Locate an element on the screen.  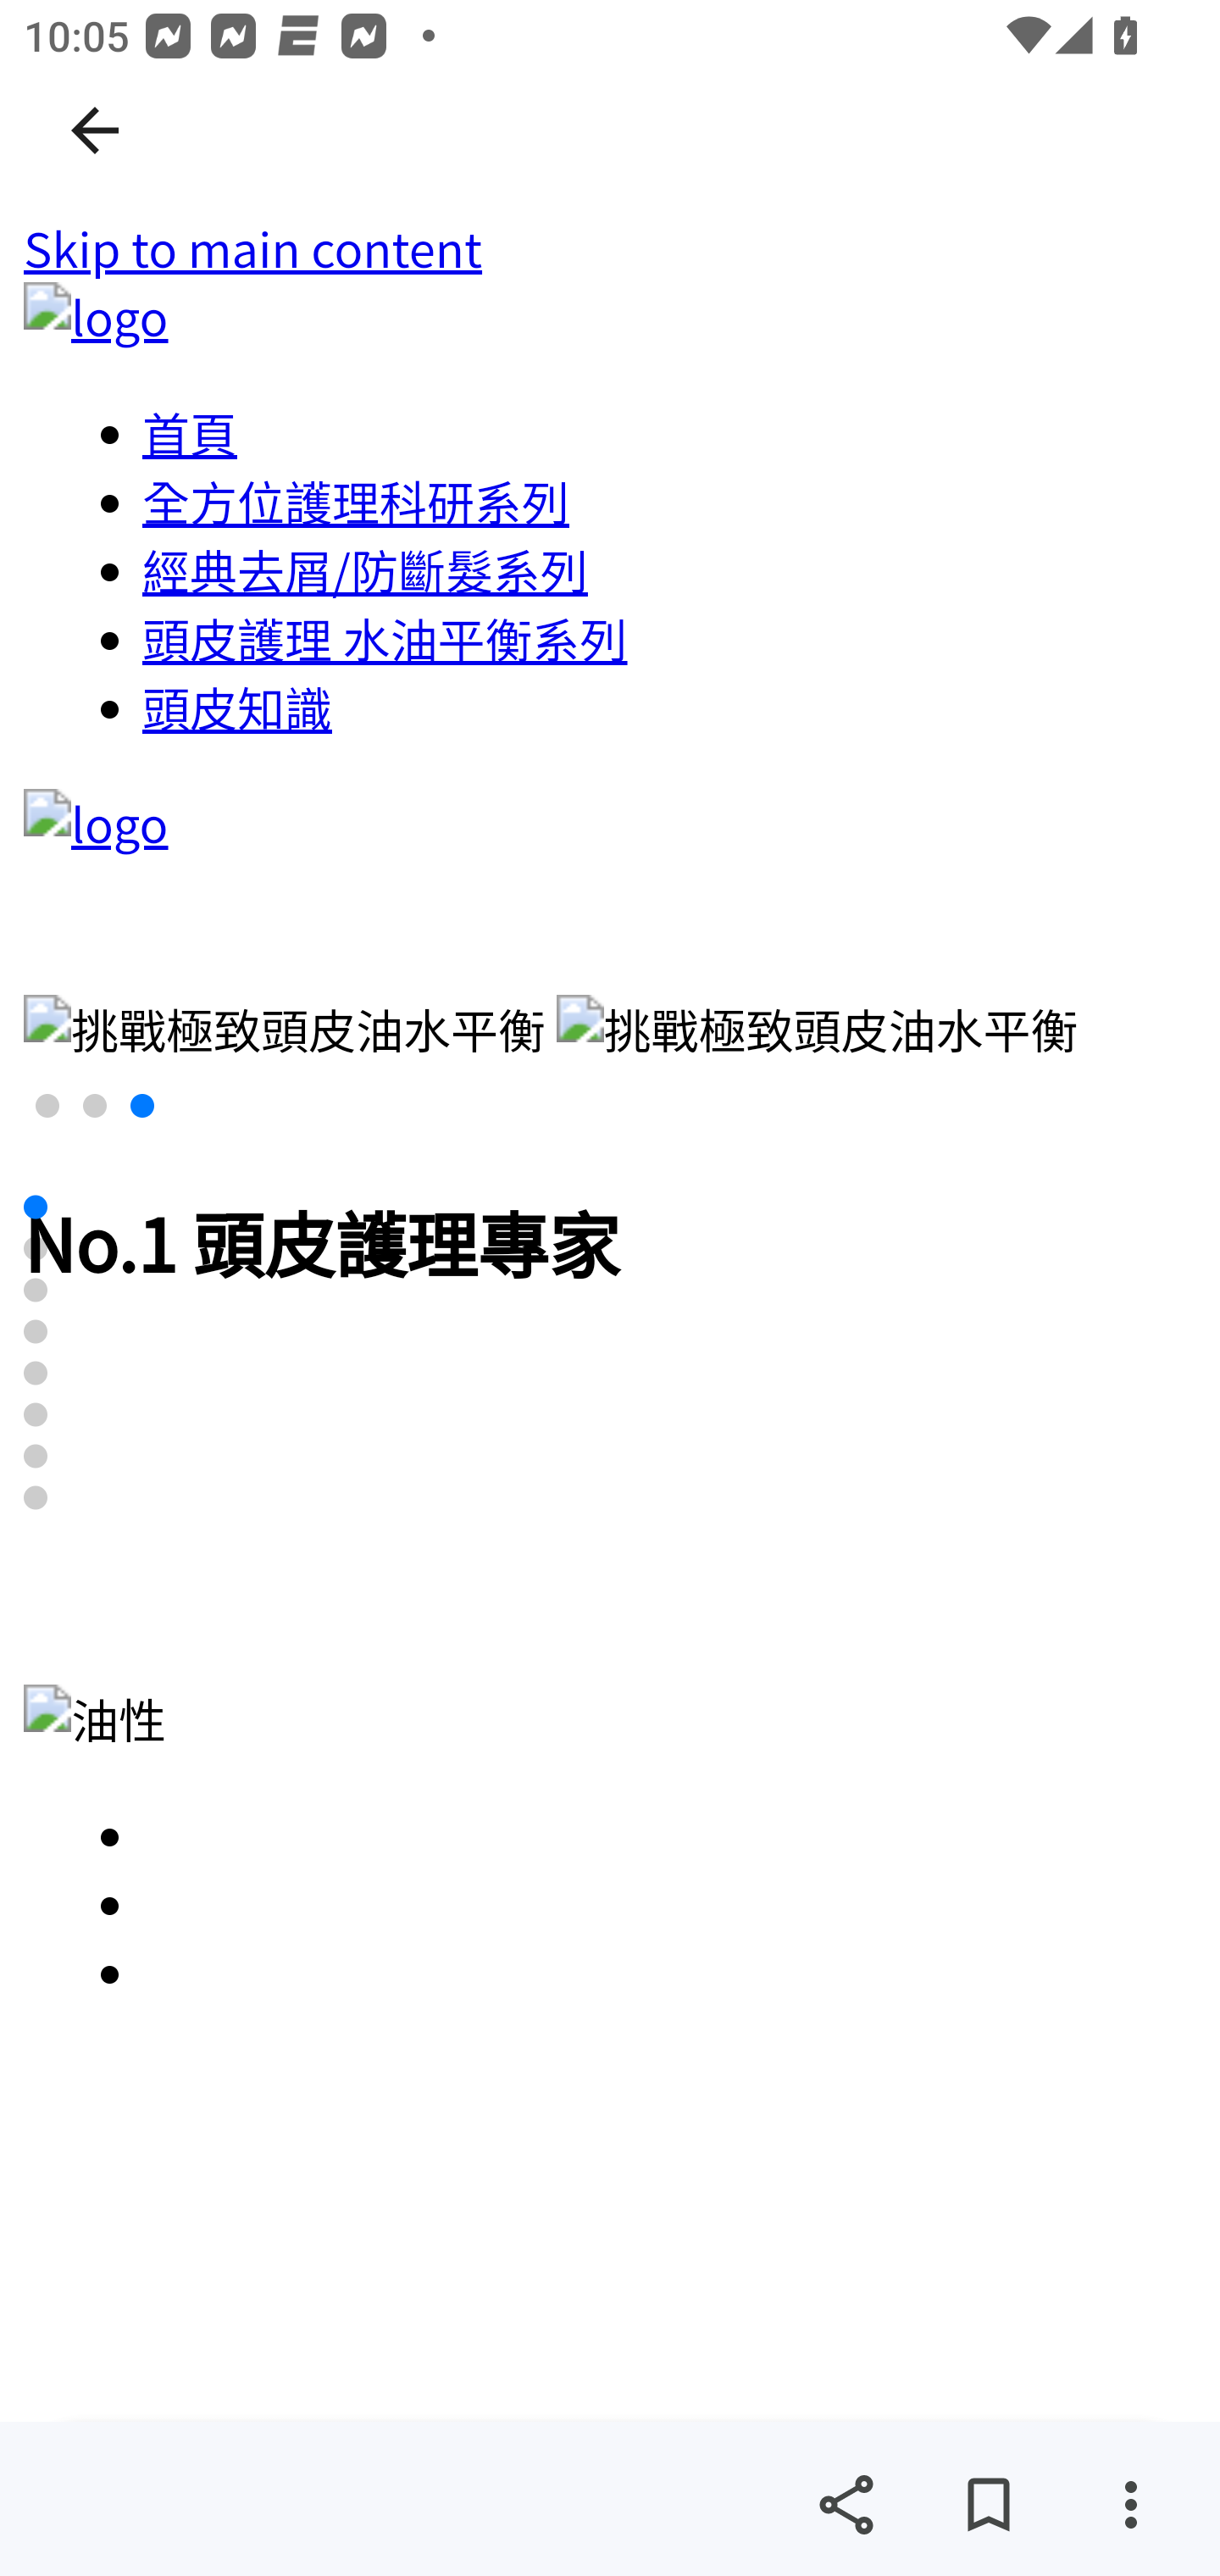
Go to slide 7 is located at coordinates (36, 1456).